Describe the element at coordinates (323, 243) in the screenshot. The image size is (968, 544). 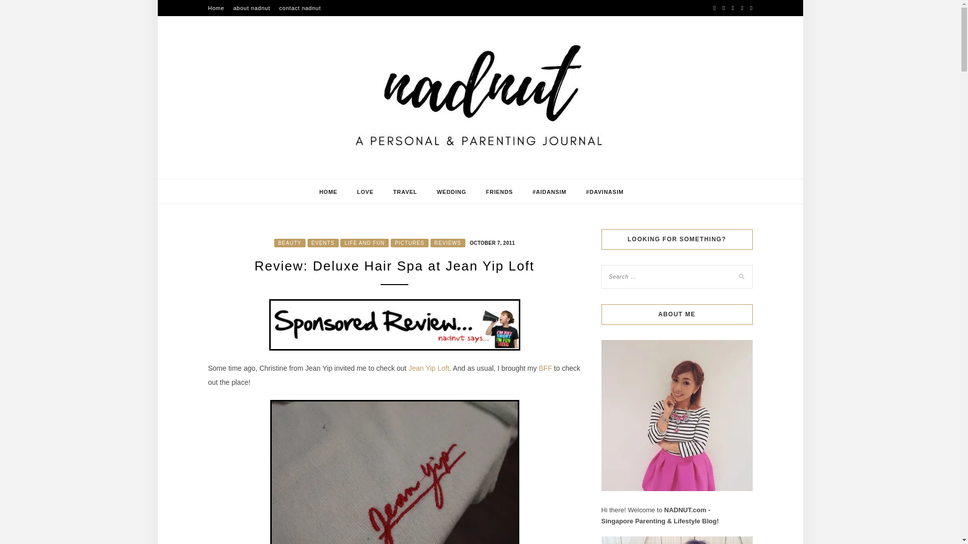
I see `EVENTS` at that location.